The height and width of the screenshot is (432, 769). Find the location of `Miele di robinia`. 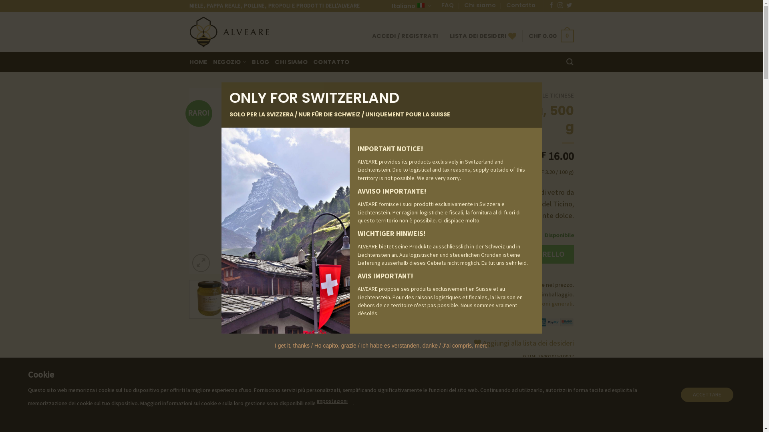

Miele di robinia is located at coordinates (470, 398).